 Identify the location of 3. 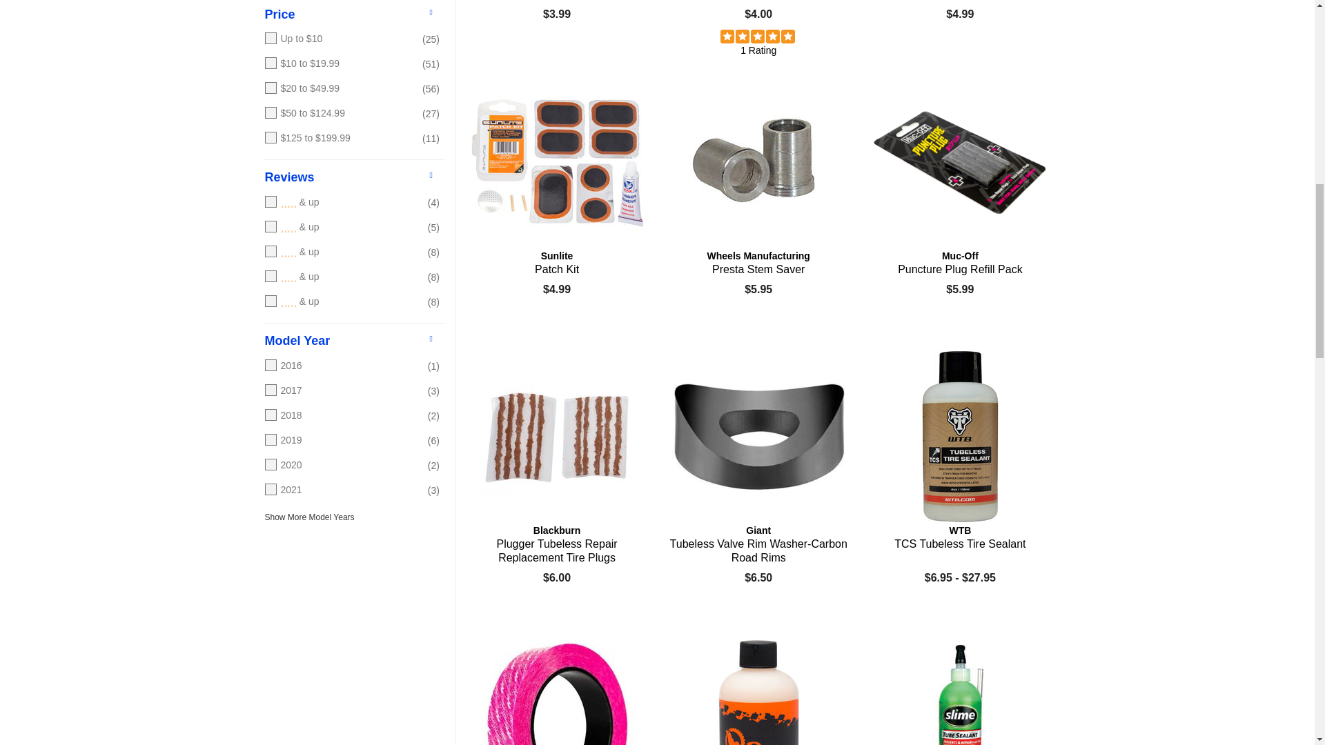
(341, 252).